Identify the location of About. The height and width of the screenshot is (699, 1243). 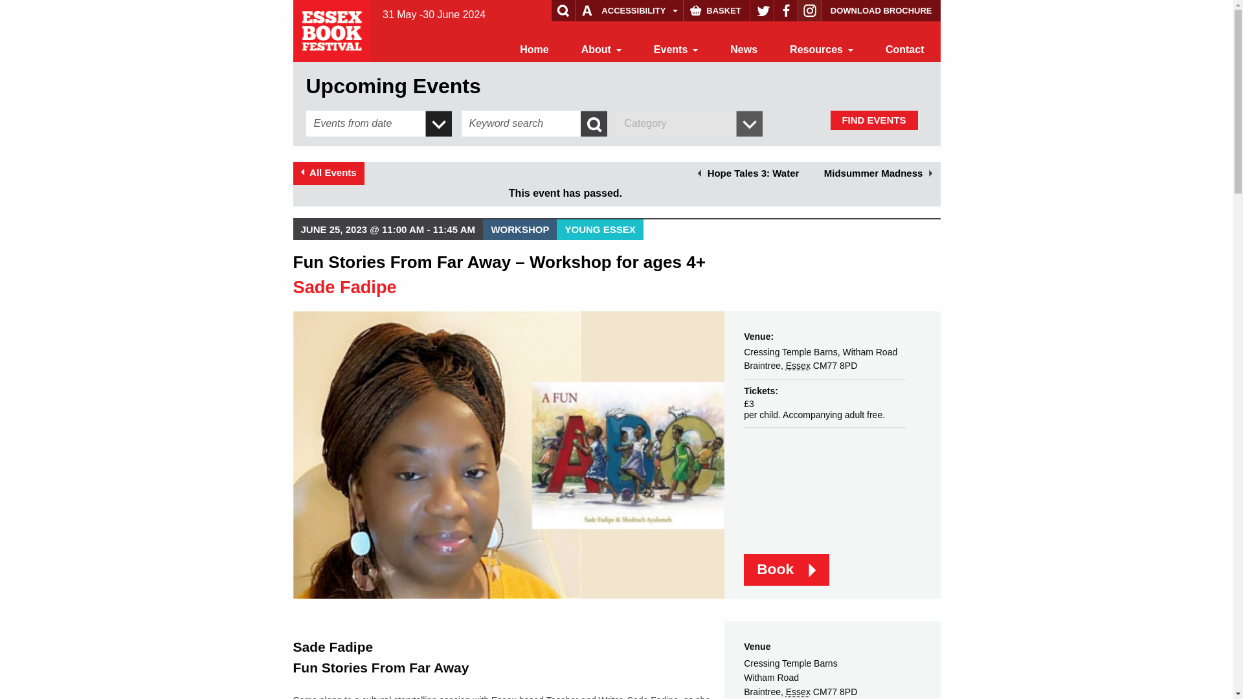
(601, 50).